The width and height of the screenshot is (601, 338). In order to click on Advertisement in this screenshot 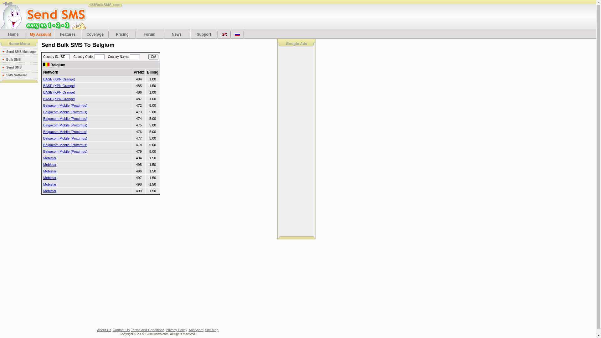, I will do `click(241, 15)`.